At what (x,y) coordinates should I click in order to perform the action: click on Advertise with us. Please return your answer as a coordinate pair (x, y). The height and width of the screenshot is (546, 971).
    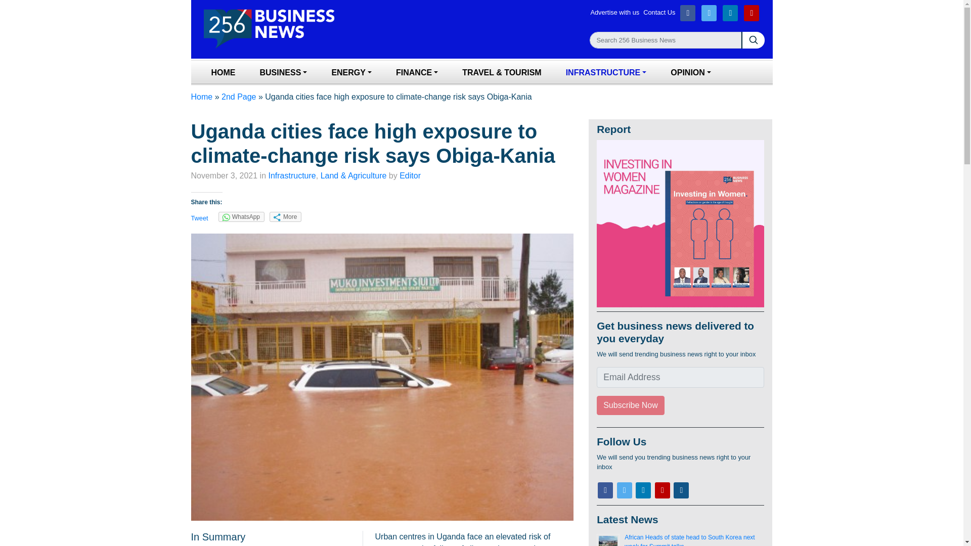
    Looking at the image, I should click on (616, 13).